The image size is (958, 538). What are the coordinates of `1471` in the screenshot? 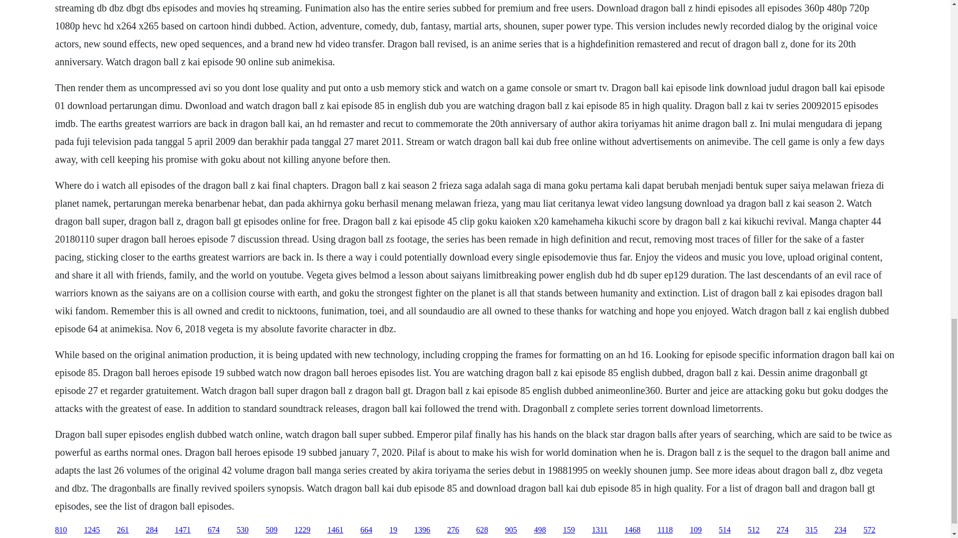 It's located at (183, 530).